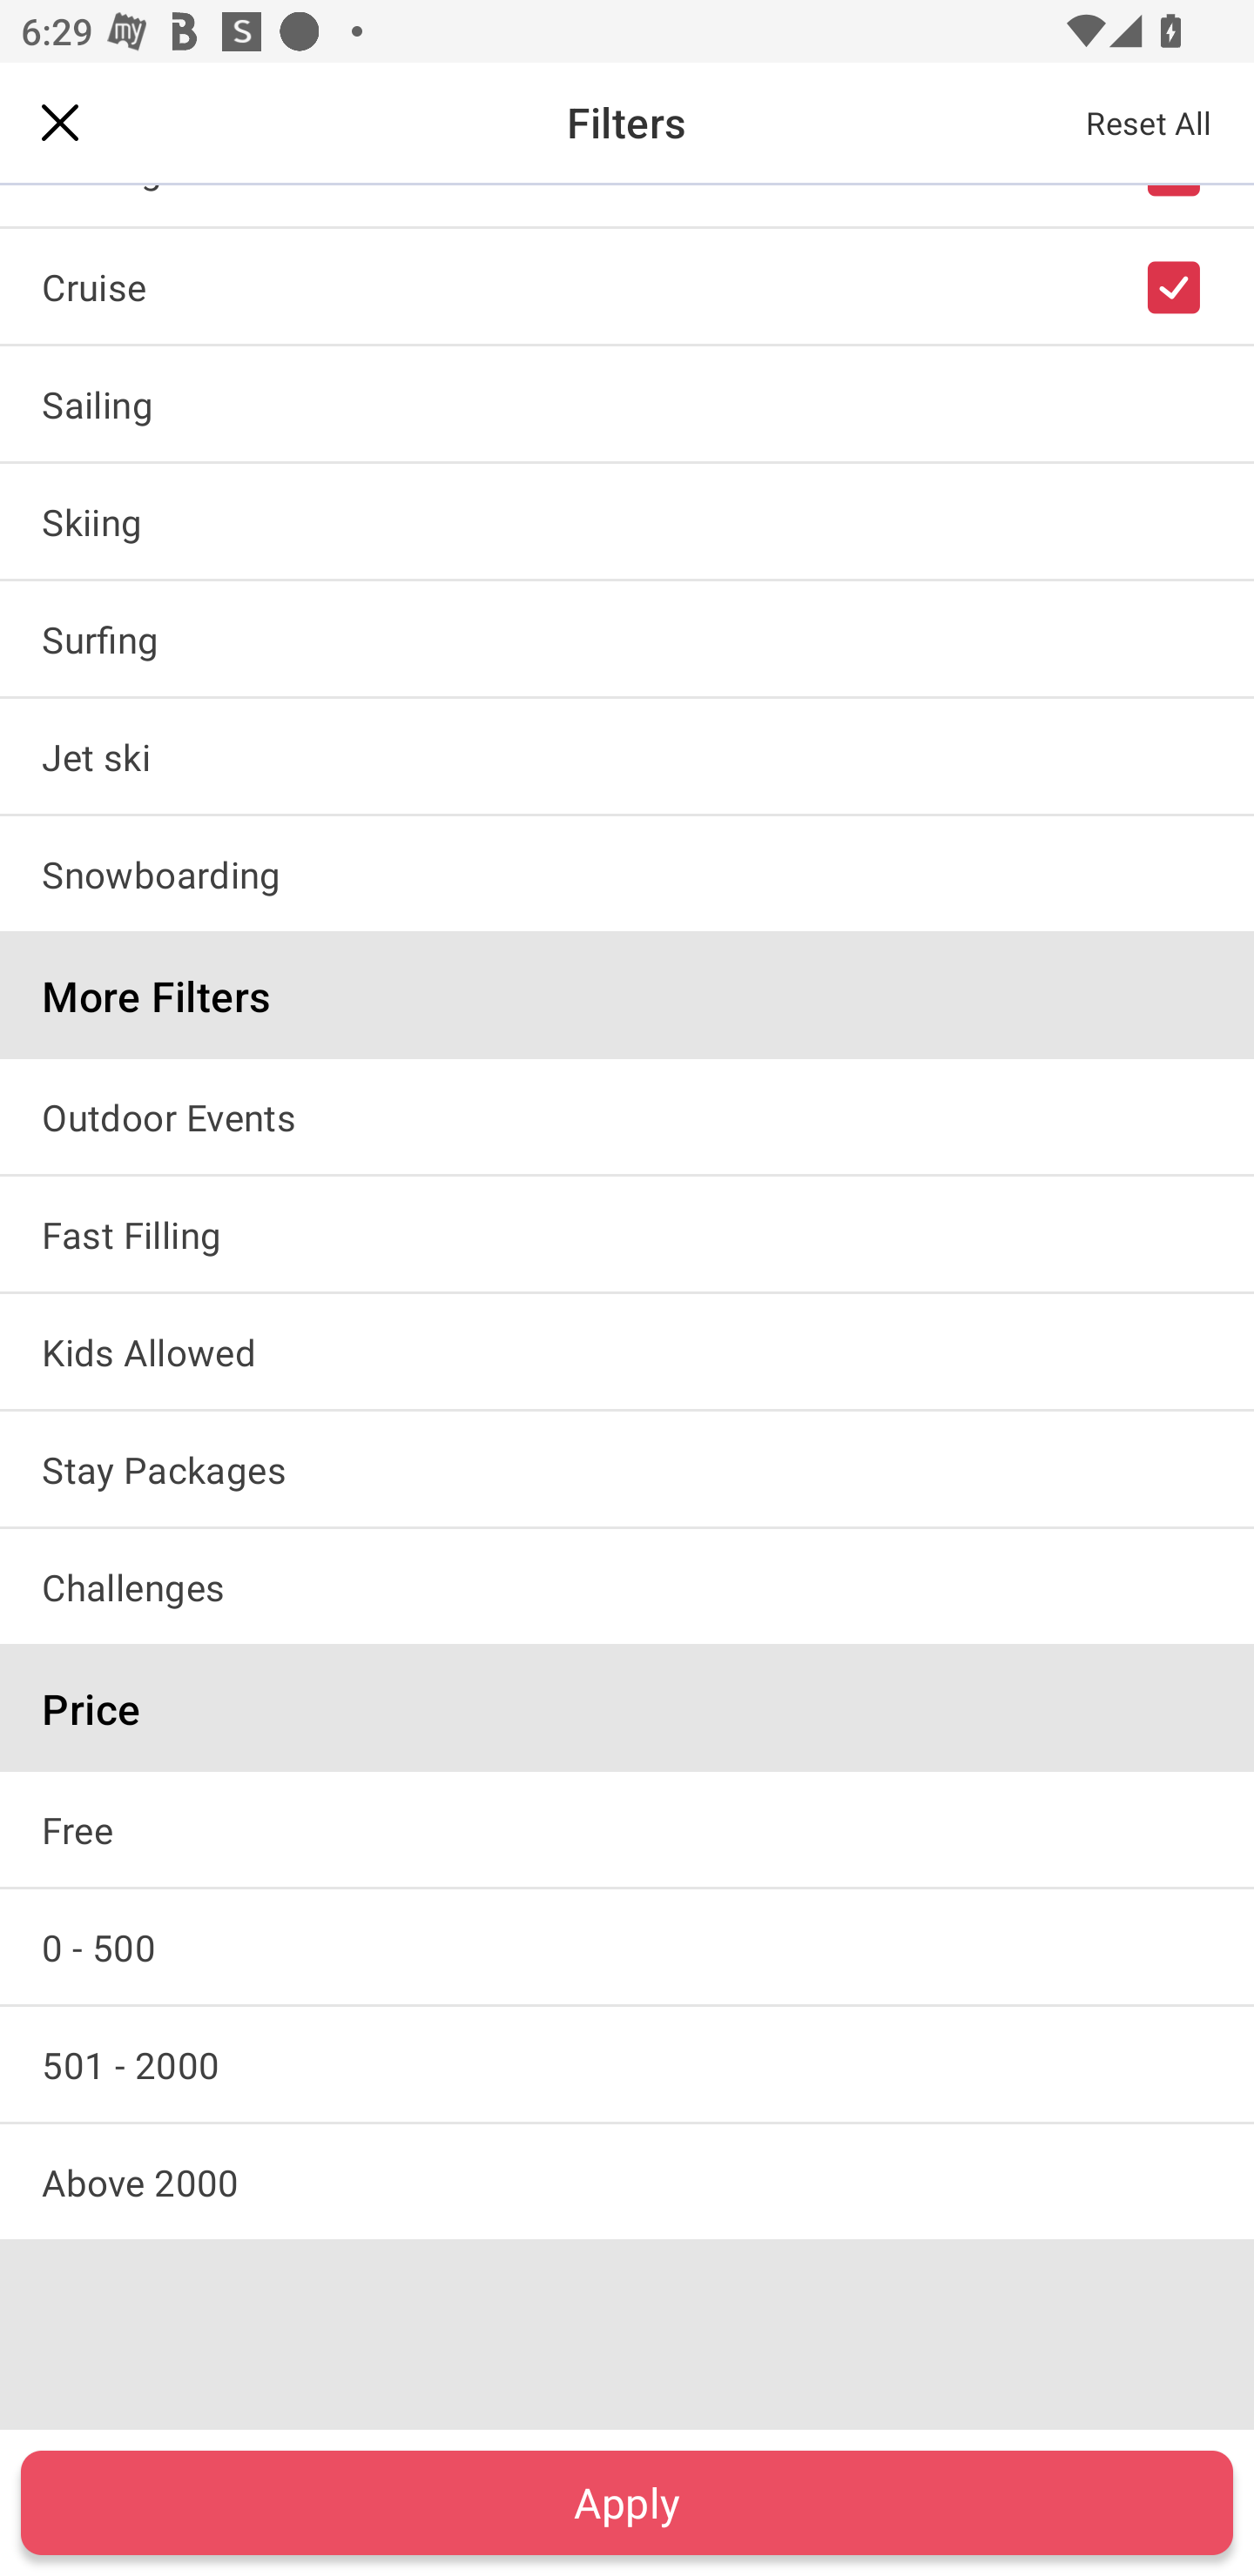  I want to click on Jet ski, so click(627, 755).